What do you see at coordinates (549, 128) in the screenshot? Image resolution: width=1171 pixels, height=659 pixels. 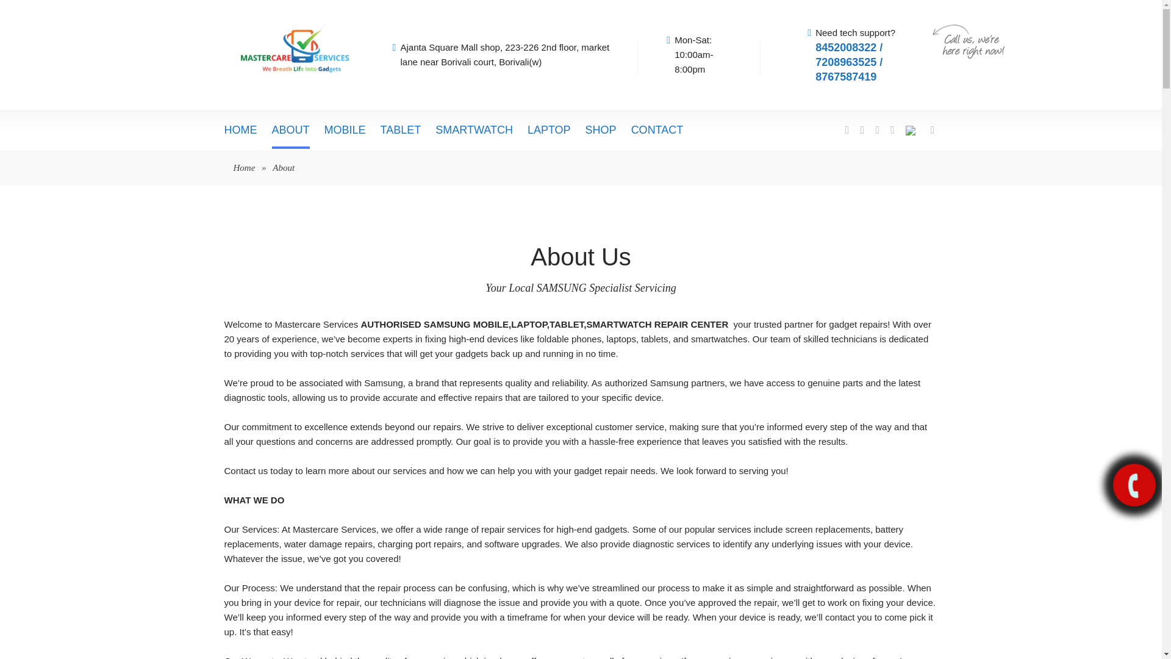 I see `LAPTOP` at bounding box center [549, 128].